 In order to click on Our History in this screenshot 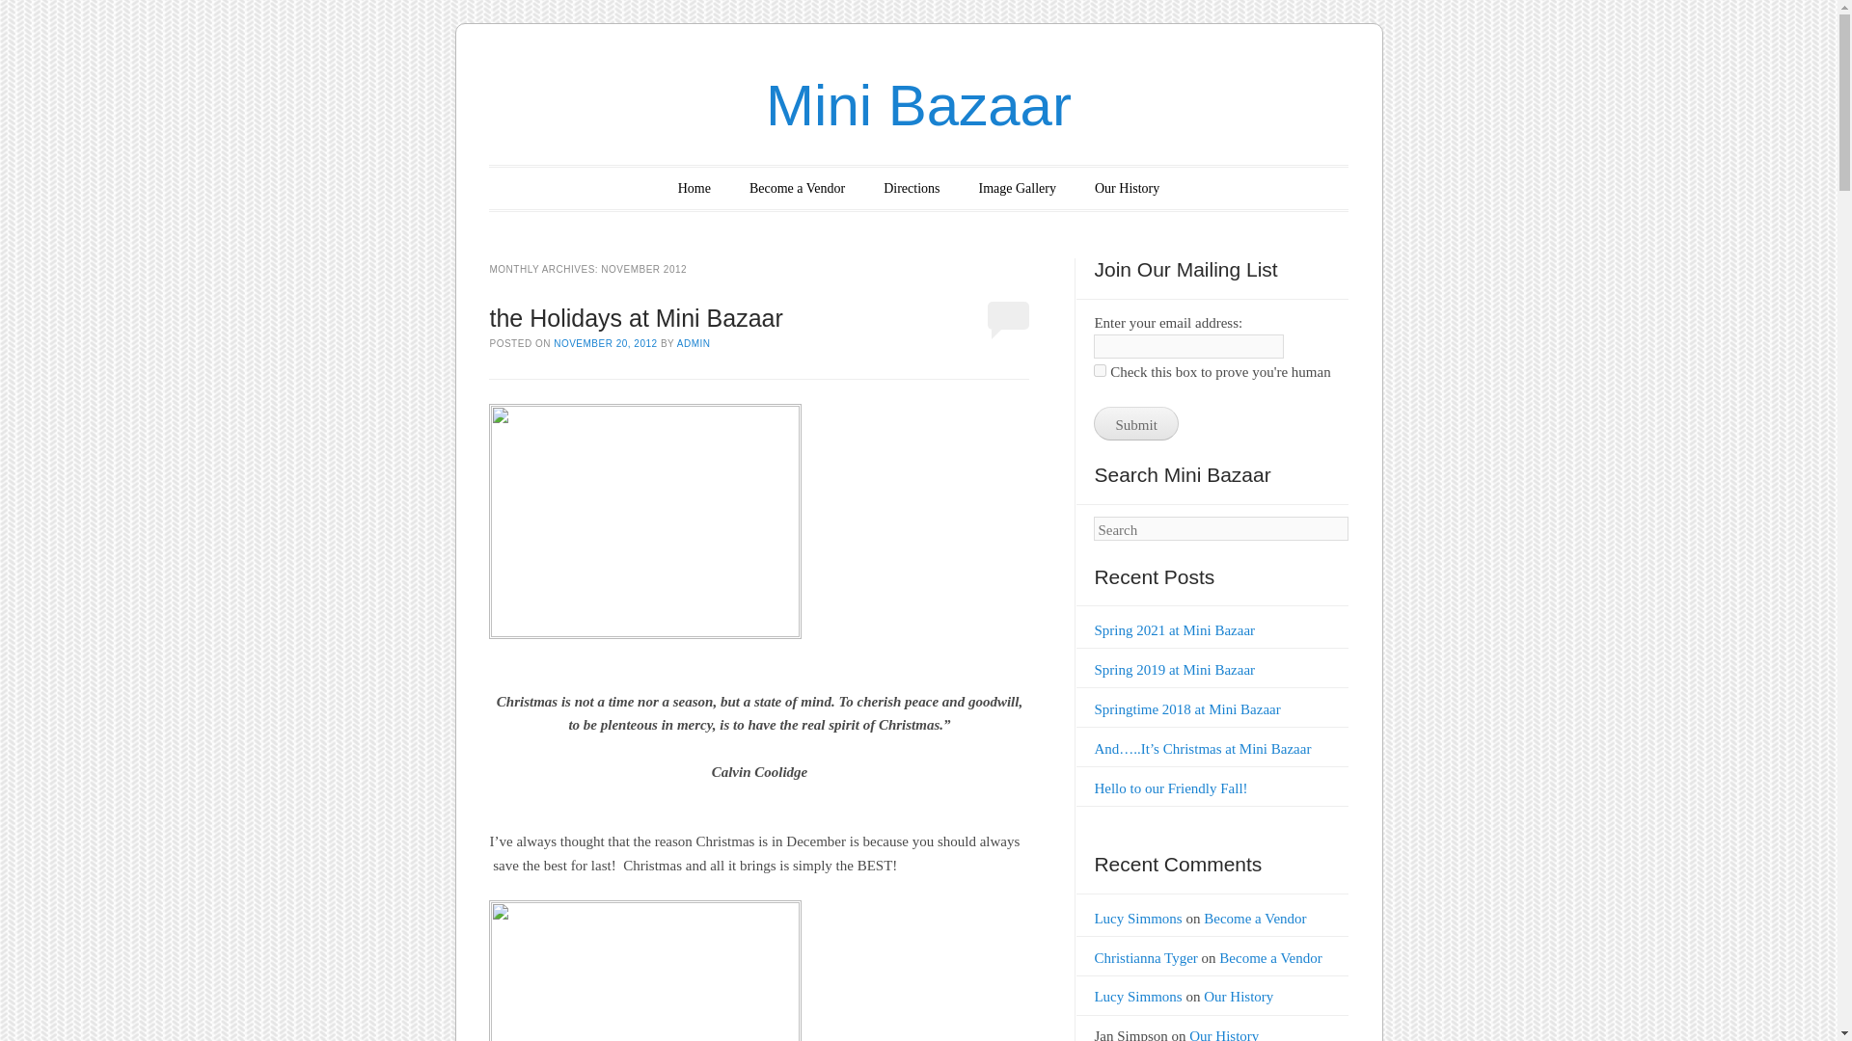, I will do `click(1223, 1035)`.